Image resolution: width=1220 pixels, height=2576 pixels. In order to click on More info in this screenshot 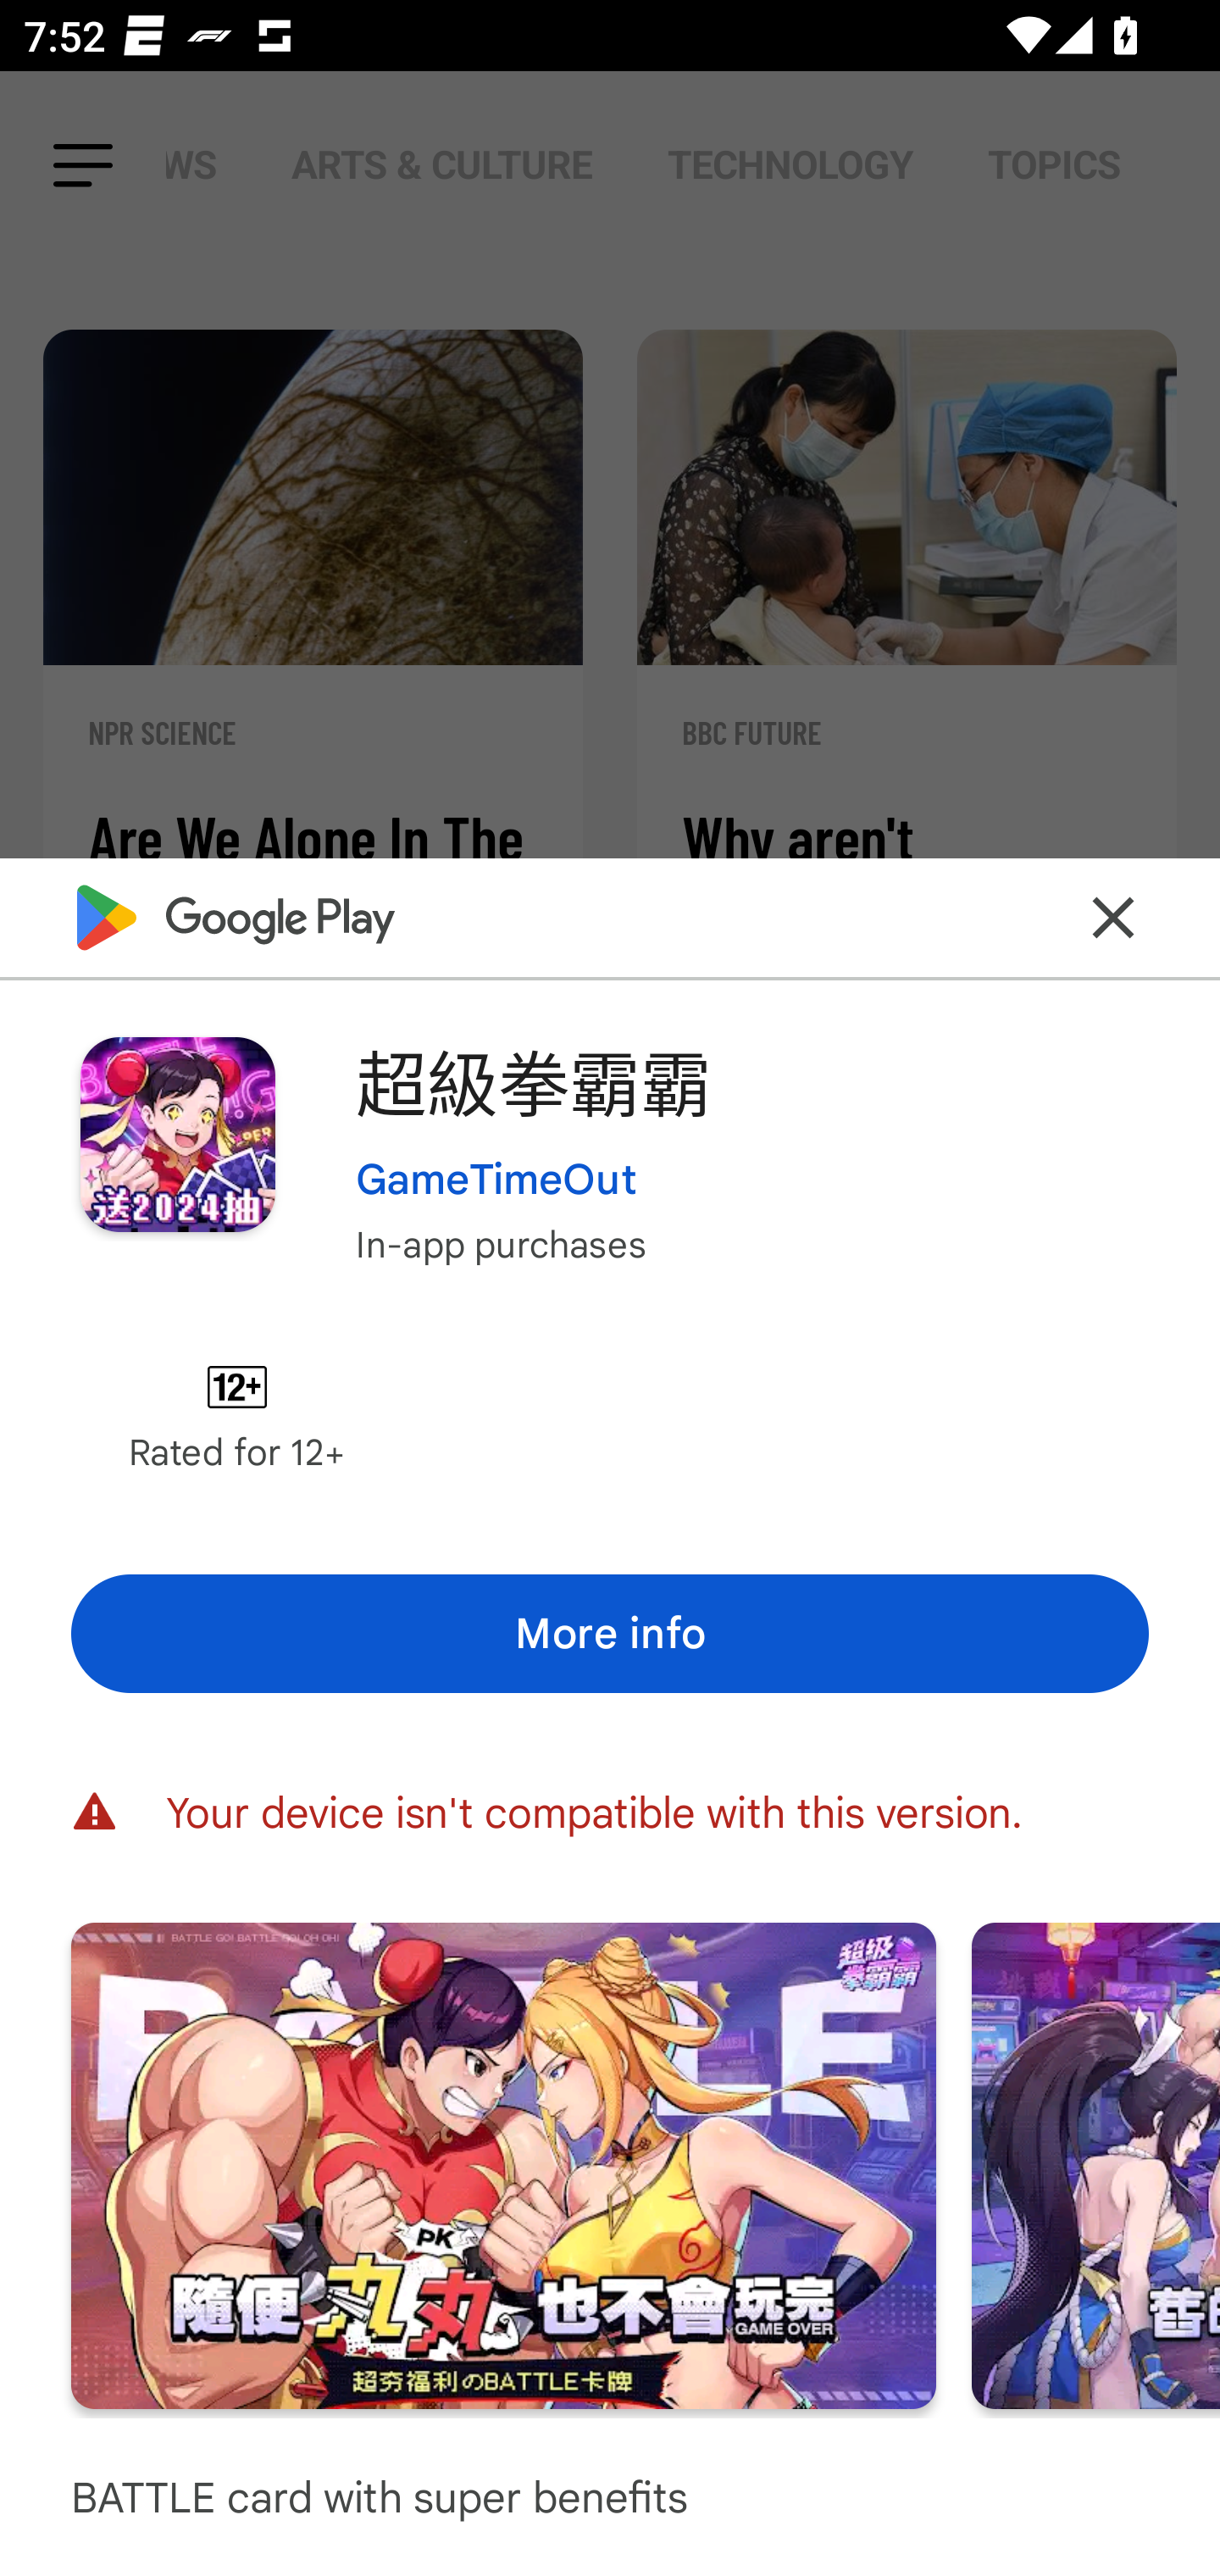, I will do `click(610, 1633)`.